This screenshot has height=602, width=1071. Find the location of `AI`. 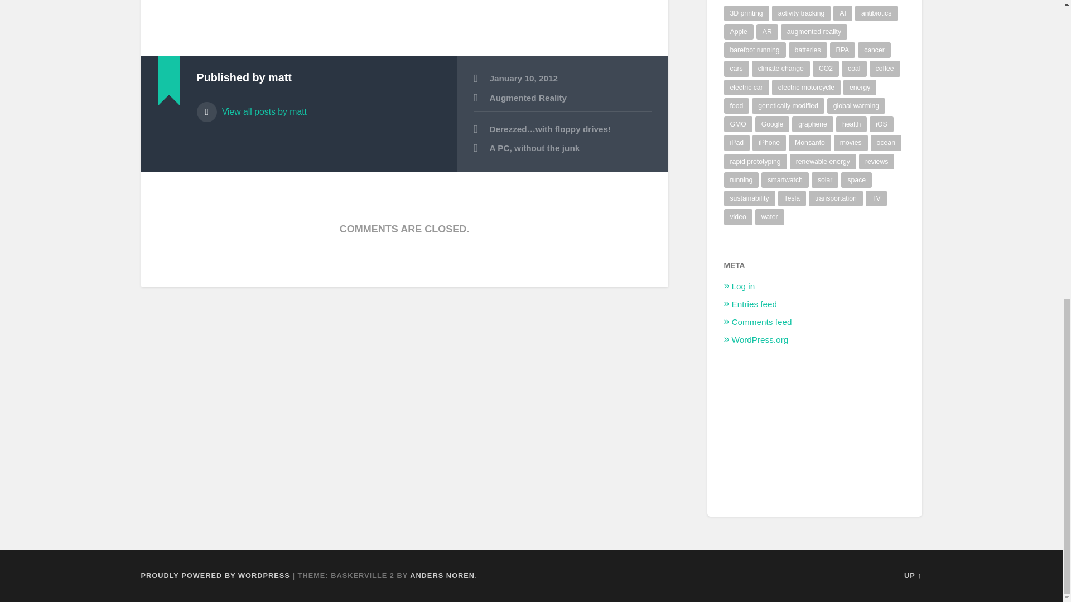

AI is located at coordinates (842, 13).